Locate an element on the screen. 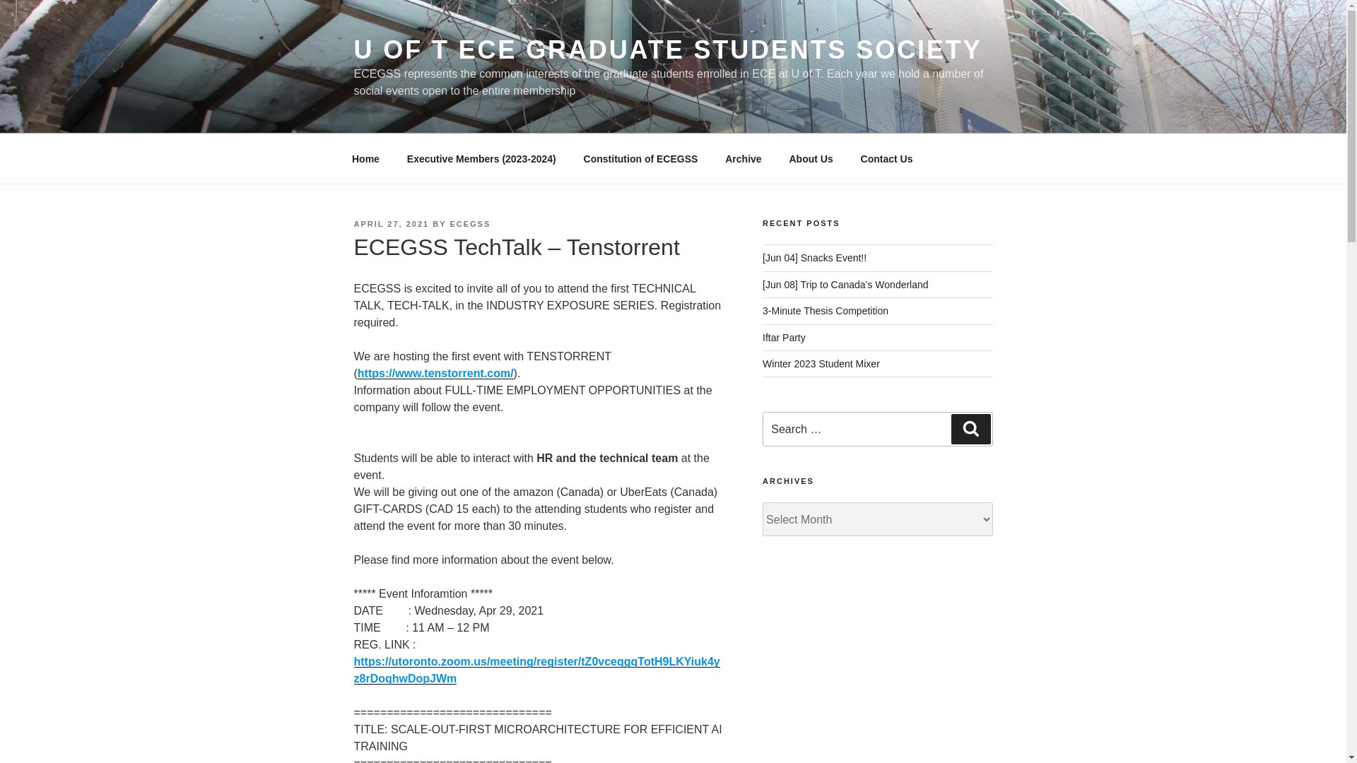  About Us is located at coordinates (811, 158).